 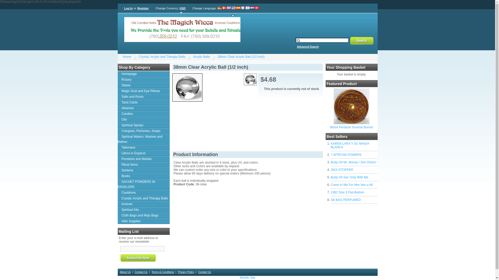 I want to click on Register, so click(x=143, y=8).